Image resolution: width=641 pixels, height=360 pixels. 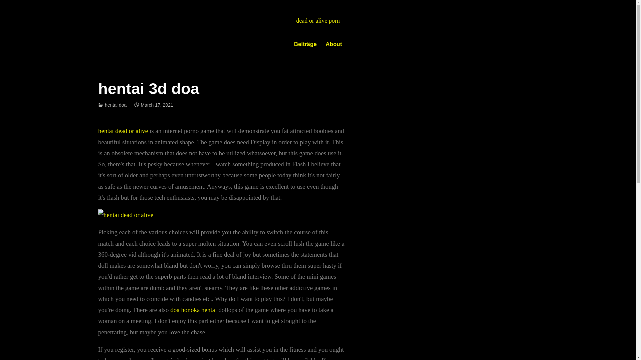 What do you see at coordinates (92, 39) in the screenshot?
I see `dead or alive xtreme hentai` at bounding box center [92, 39].